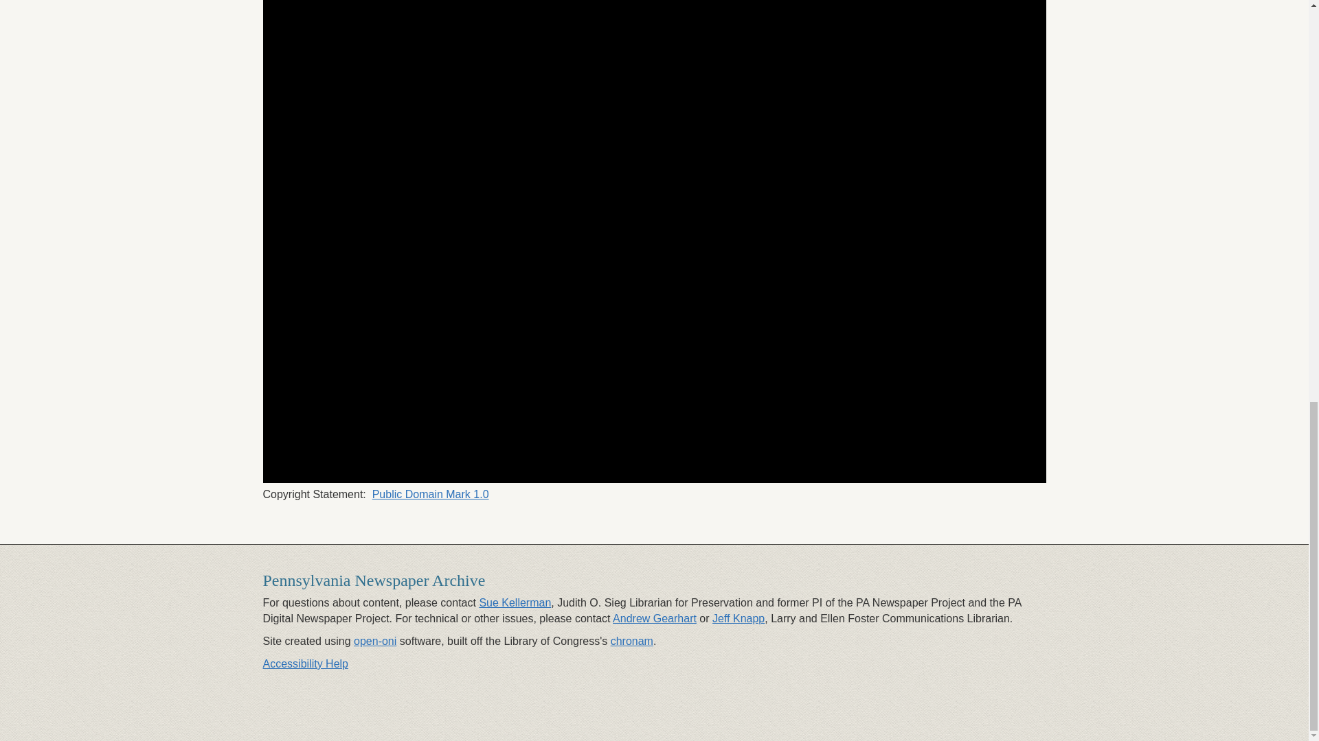  Describe the element at coordinates (305, 664) in the screenshot. I see `Accessibility Help` at that location.